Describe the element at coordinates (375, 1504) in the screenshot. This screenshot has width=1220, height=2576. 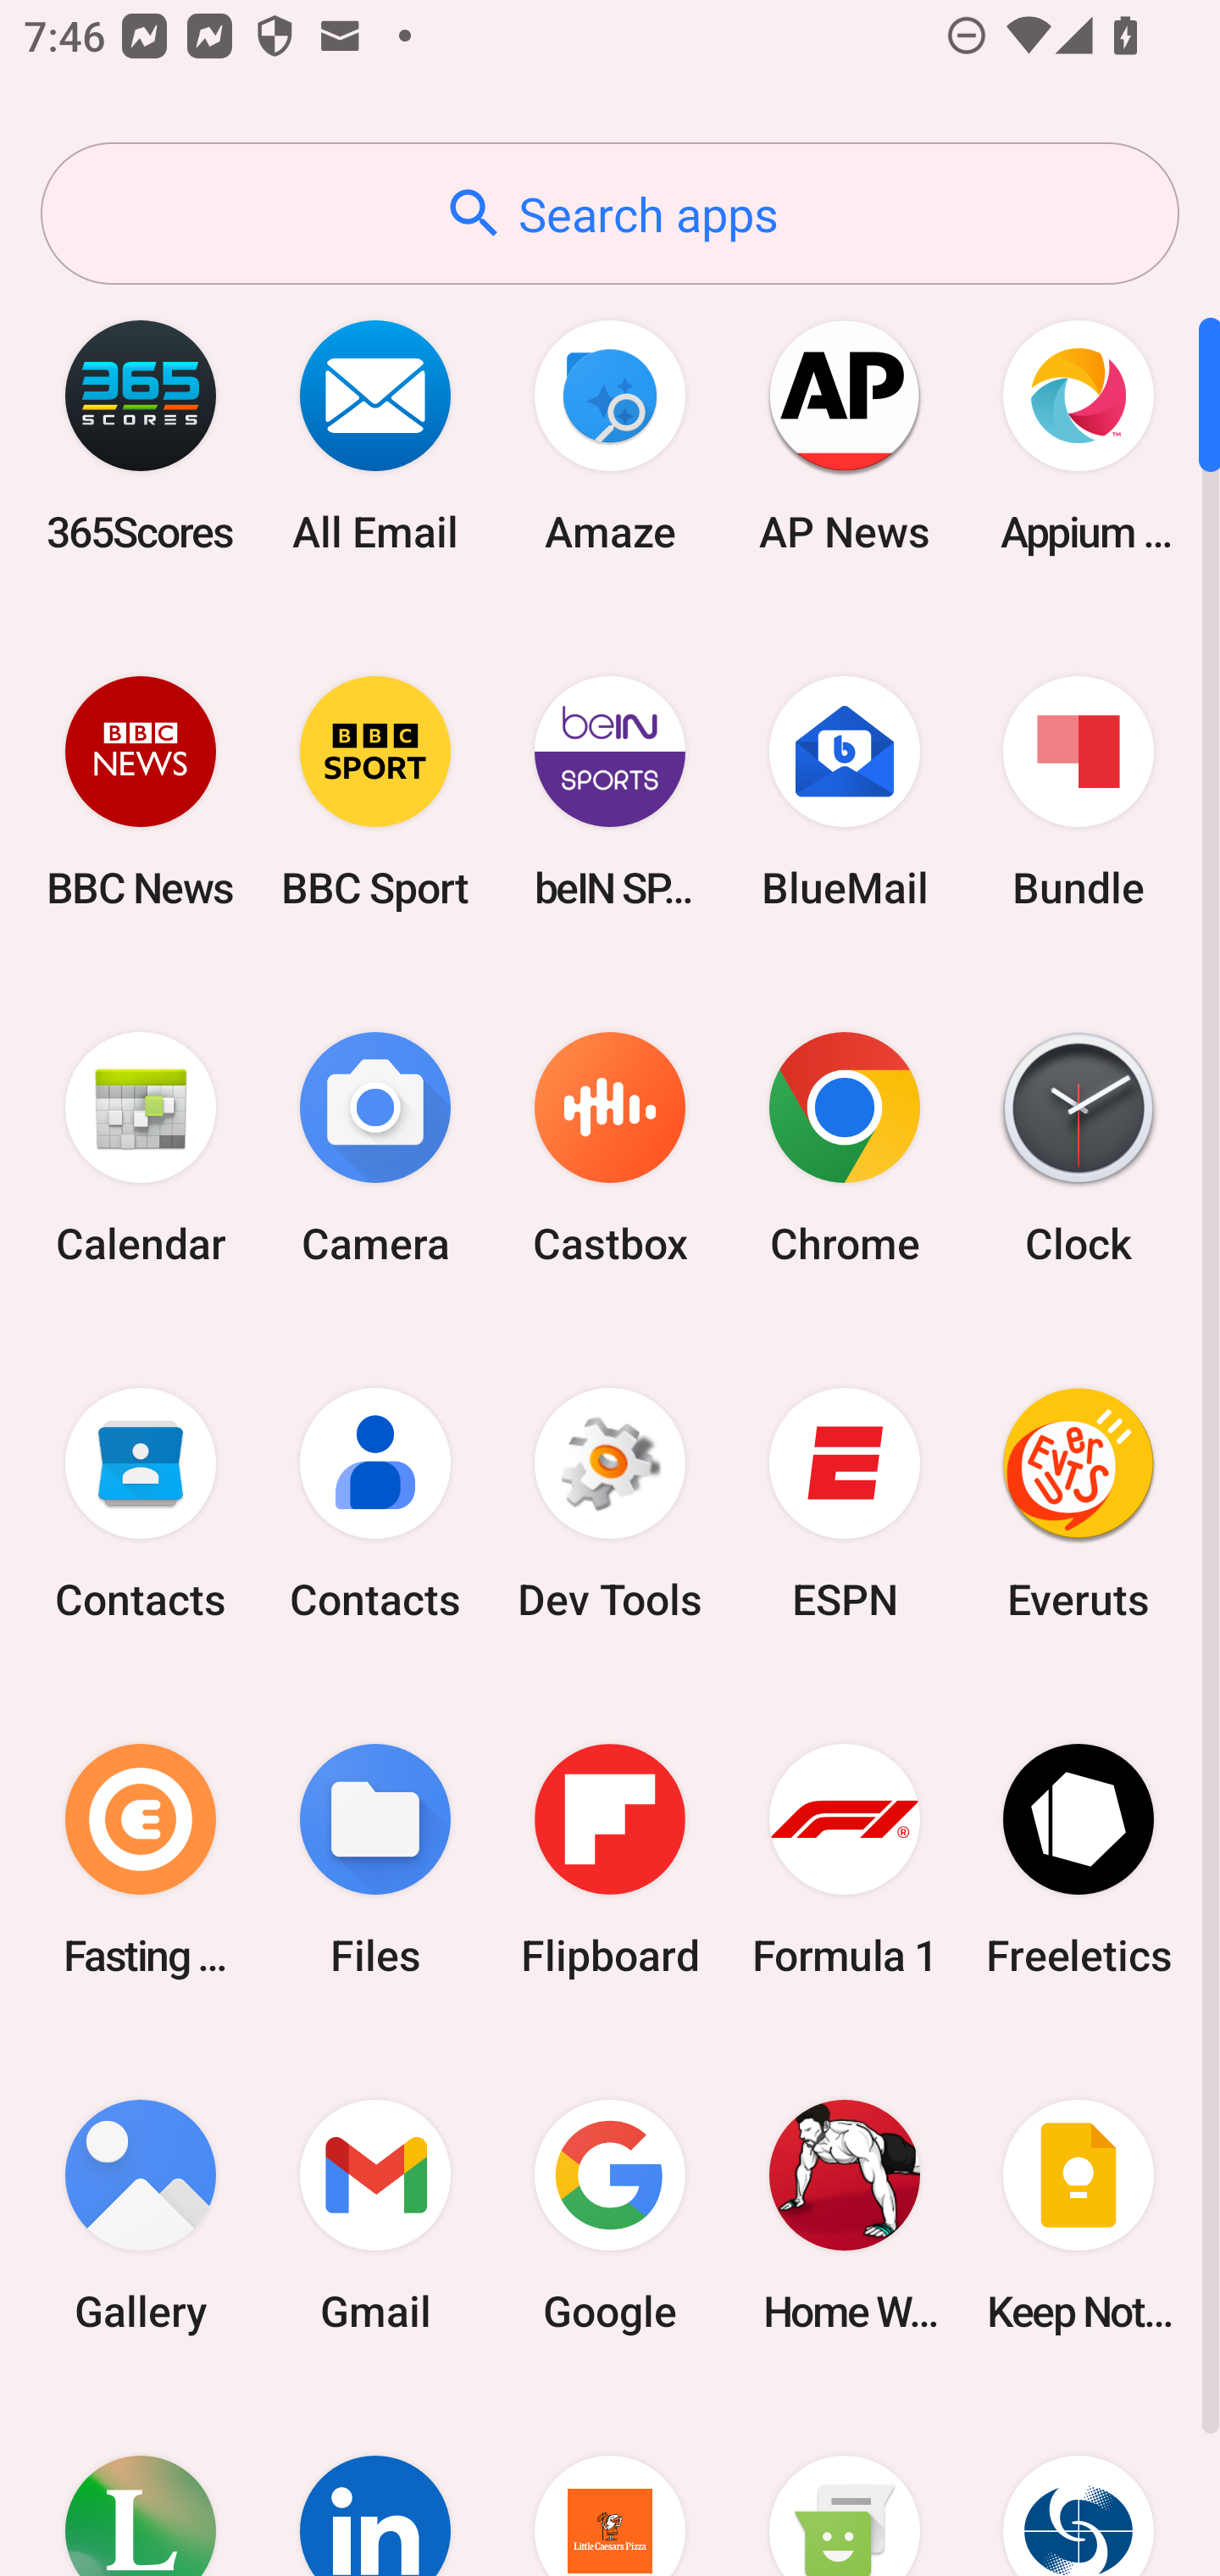
I see `Contacts` at that location.